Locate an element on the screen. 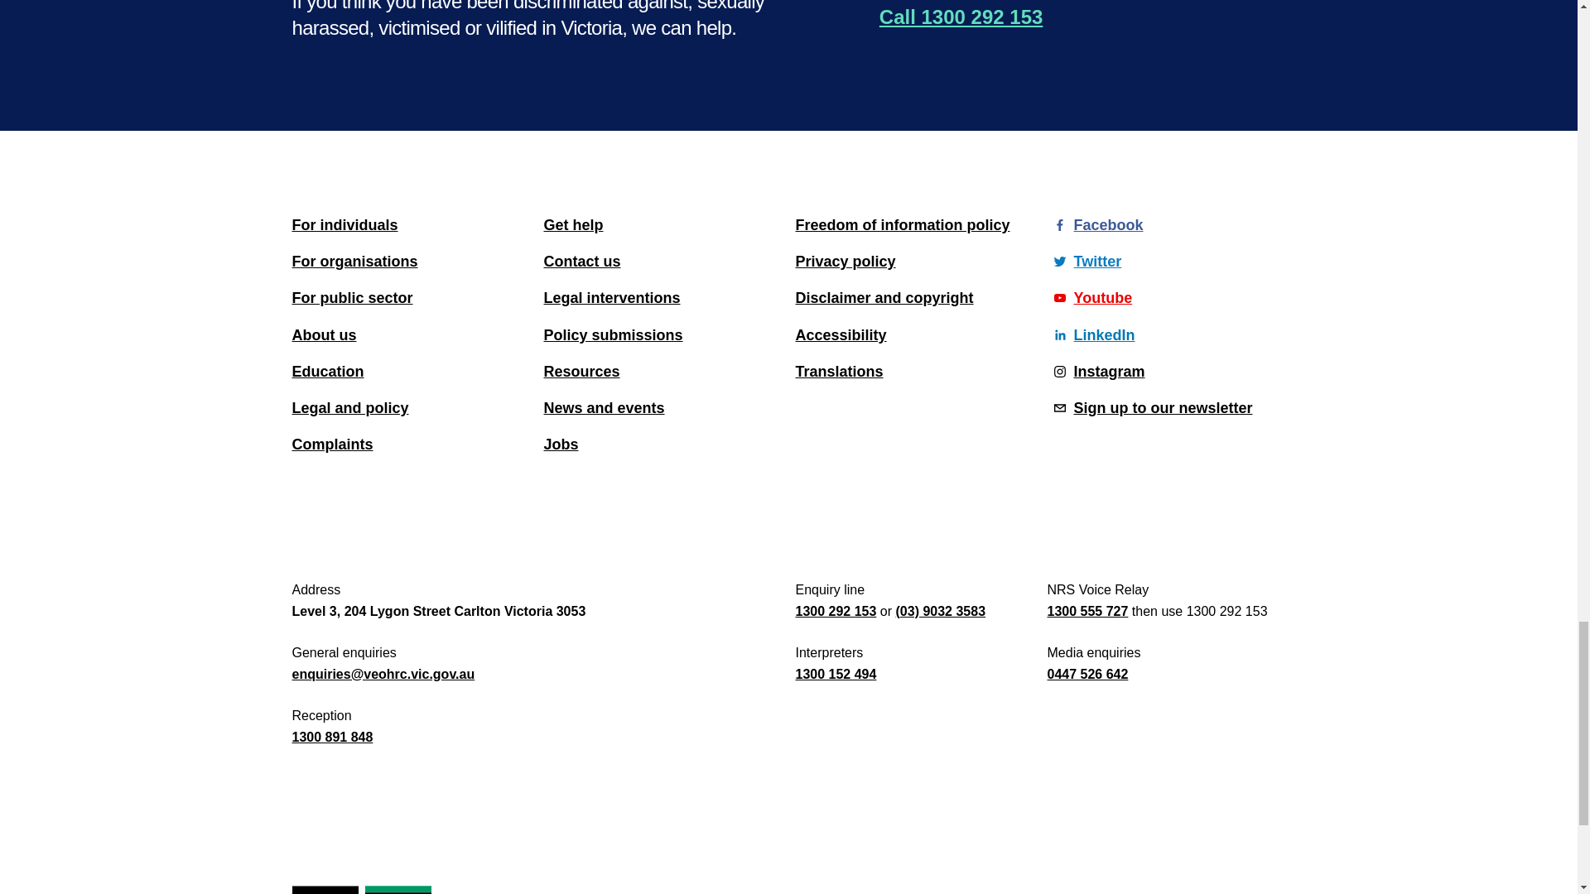 The width and height of the screenshot is (1590, 894). Call 1300 292 153 is located at coordinates (961, 17).